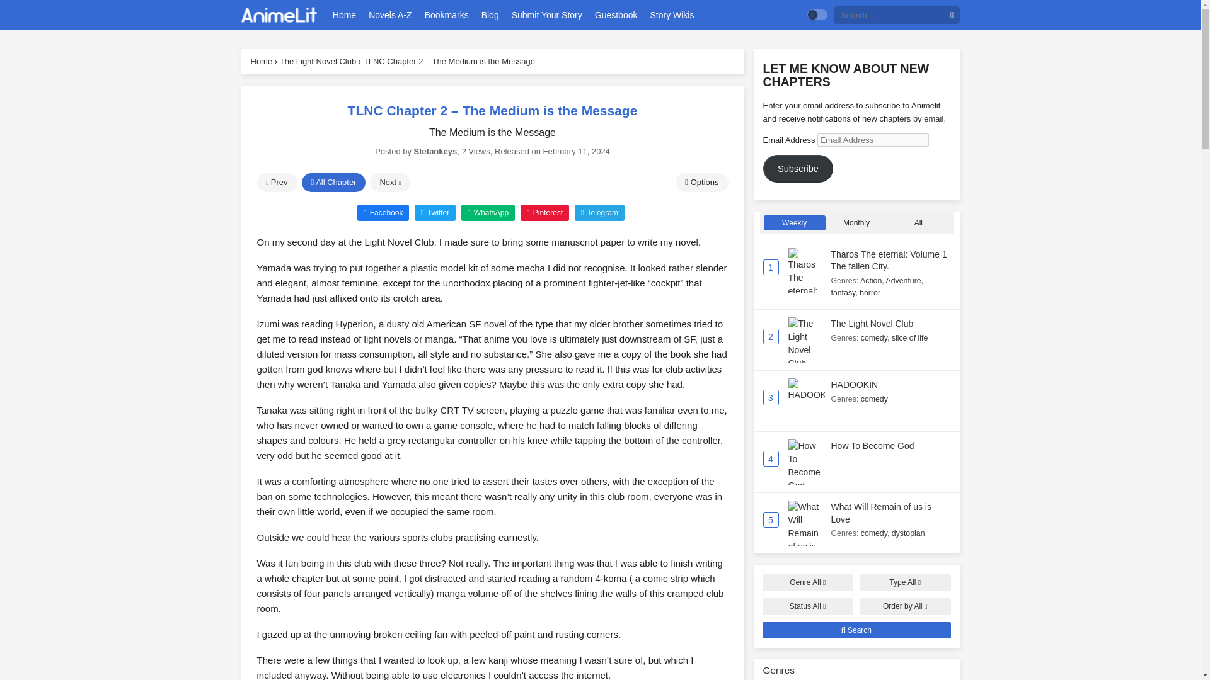 This screenshot has height=680, width=1210. What do you see at coordinates (903, 280) in the screenshot?
I see `Adventure` at bounding box center [903, 280].